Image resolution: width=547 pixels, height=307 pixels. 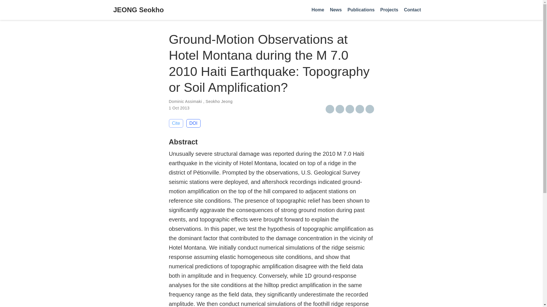 What do you see at coordinates (413, 10) in the screenshot?
I see `Contact` at bounding box center [413, 10].